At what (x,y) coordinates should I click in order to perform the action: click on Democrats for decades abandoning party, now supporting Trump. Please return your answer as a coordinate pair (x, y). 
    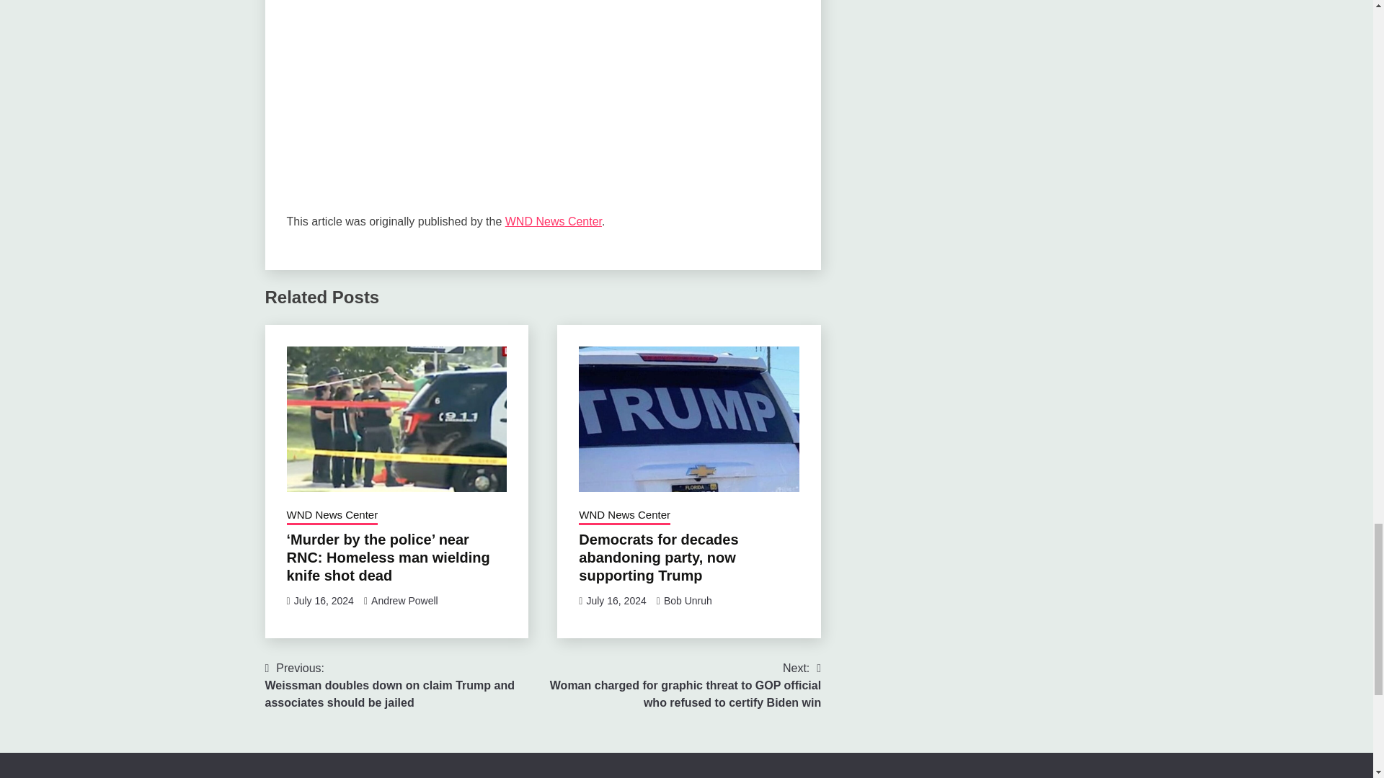
    Looking at the image, I should click on (657, 558).